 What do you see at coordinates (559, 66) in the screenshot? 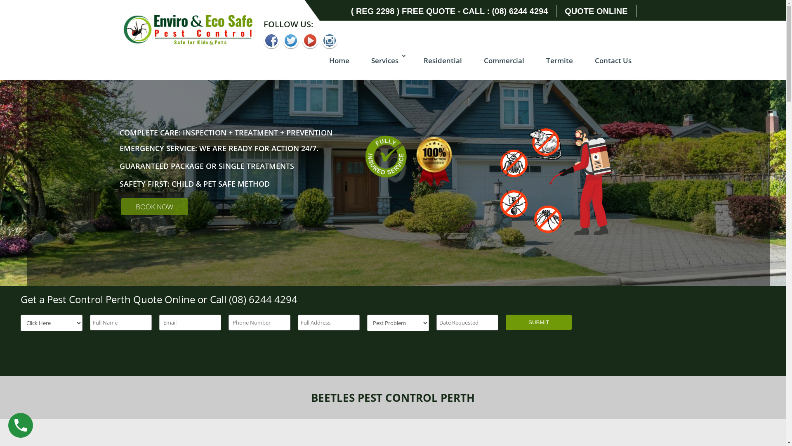
I see `Termite` at bounding box center [559, 66].